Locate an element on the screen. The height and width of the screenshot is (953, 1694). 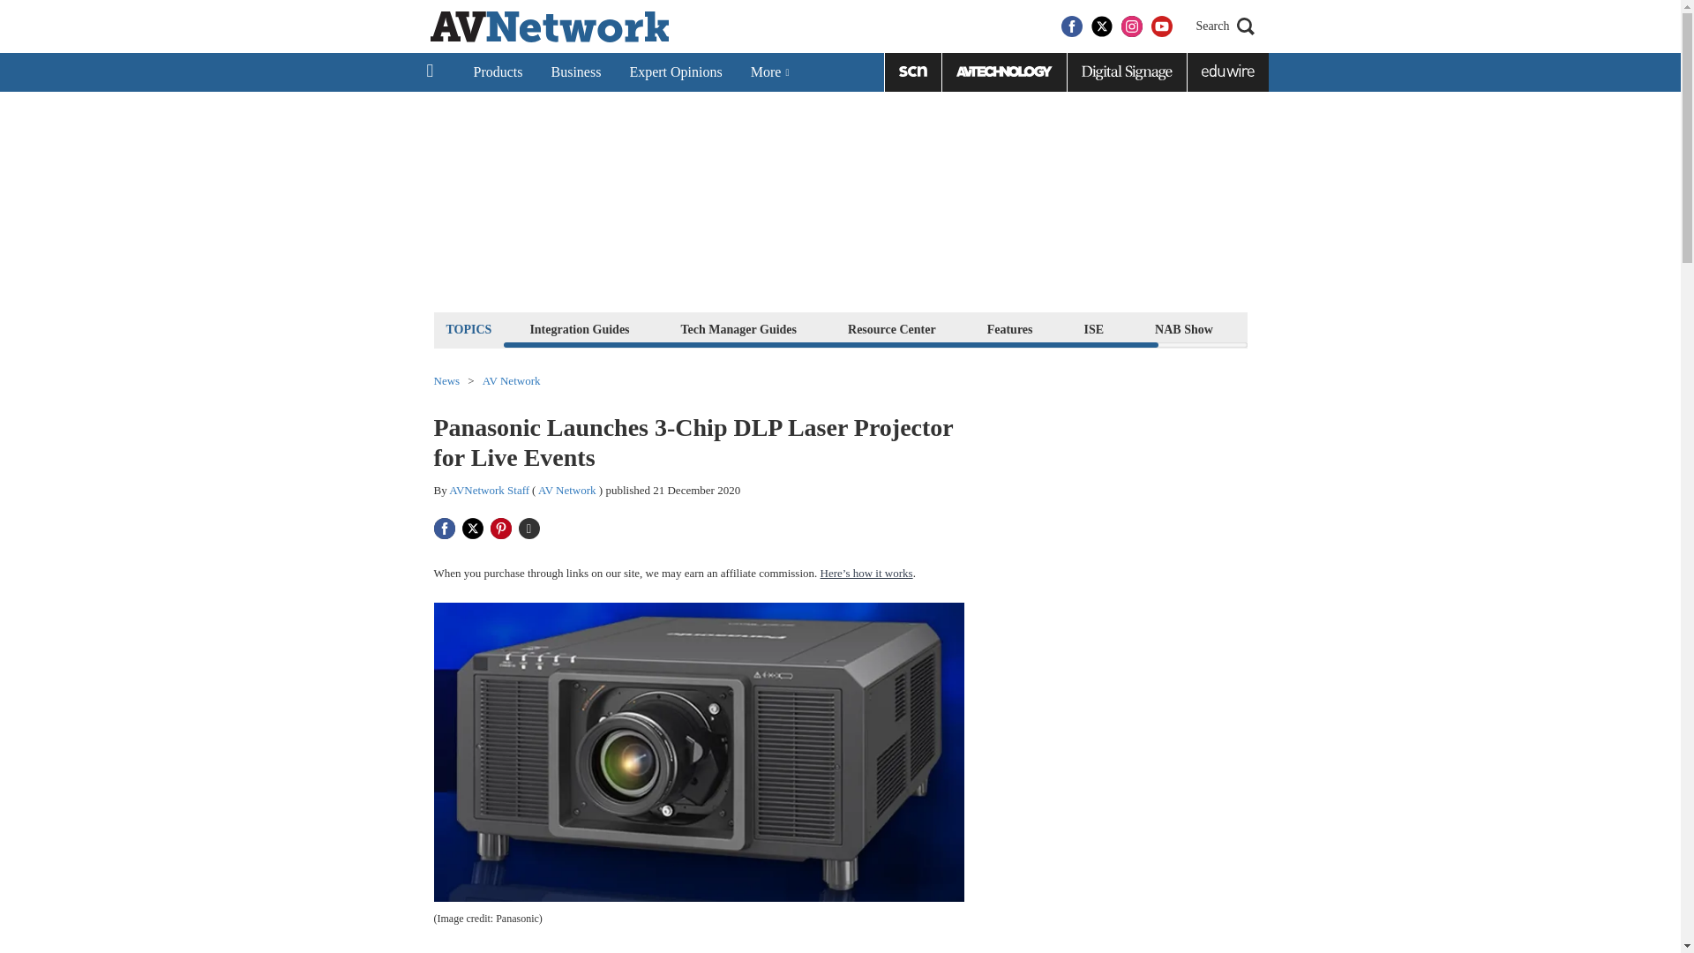
ISE is located at coordinates (1094, 328).